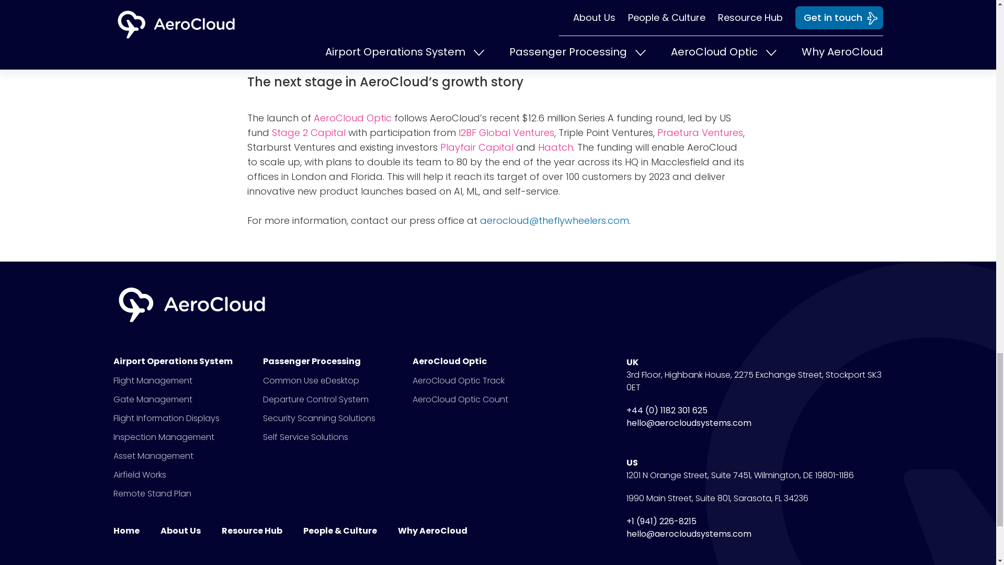  I want to click on Airport Operations System, so click(177, 361).